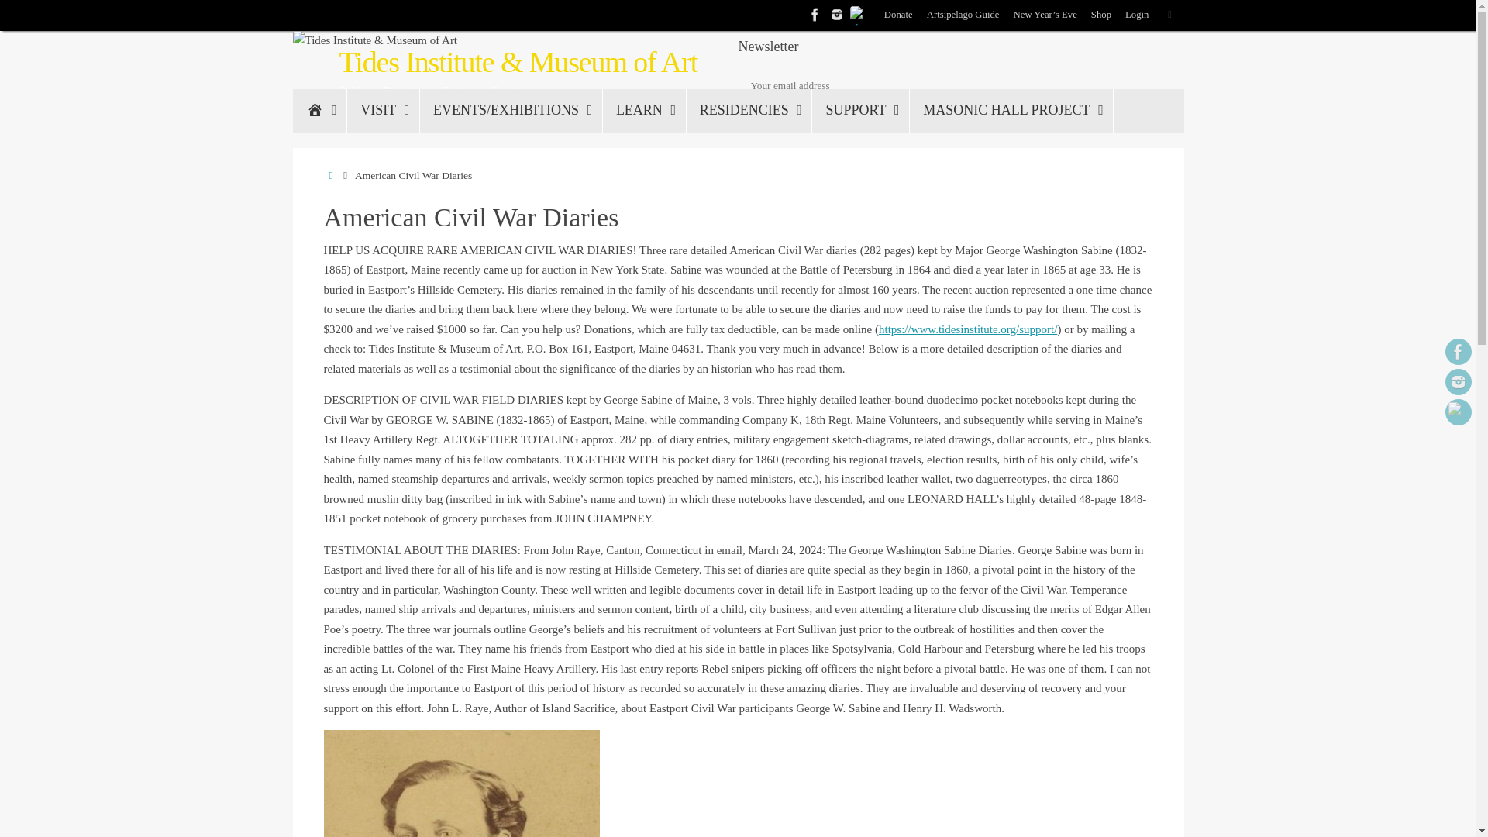 The image size is (1488, 837). I want to click on HOME, so click(319, 110).